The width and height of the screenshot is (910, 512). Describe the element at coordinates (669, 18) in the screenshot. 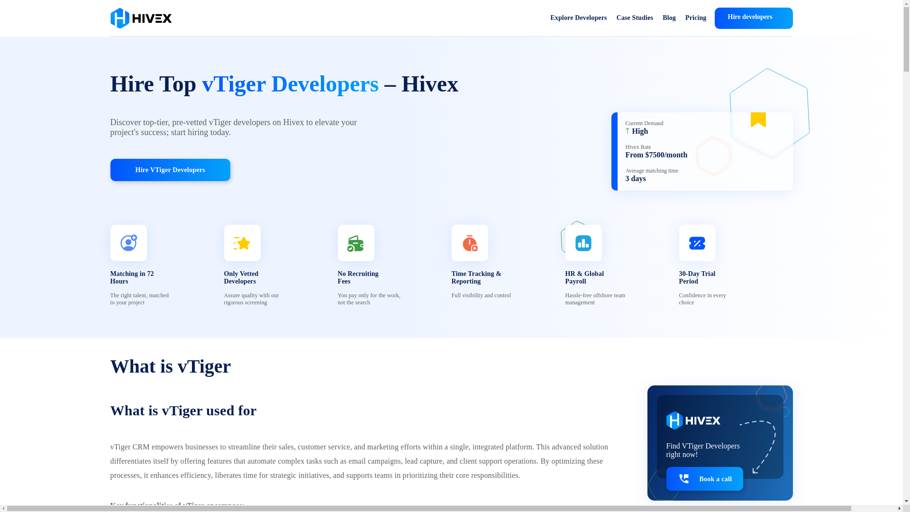

I see `Blog` at that location.